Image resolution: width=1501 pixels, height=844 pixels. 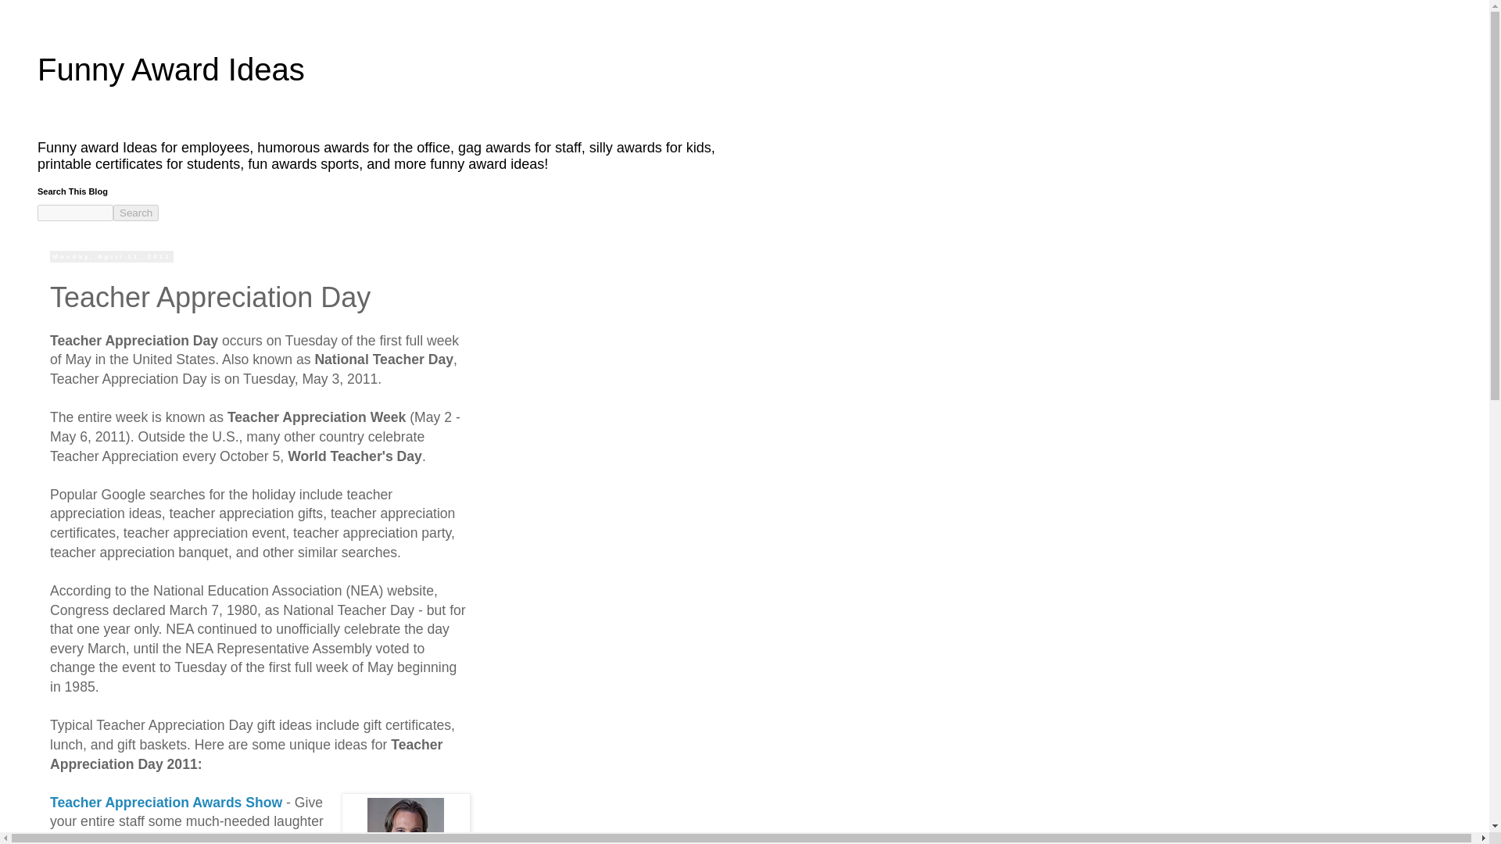 I want to click on Search, so click(x=136, y=213).